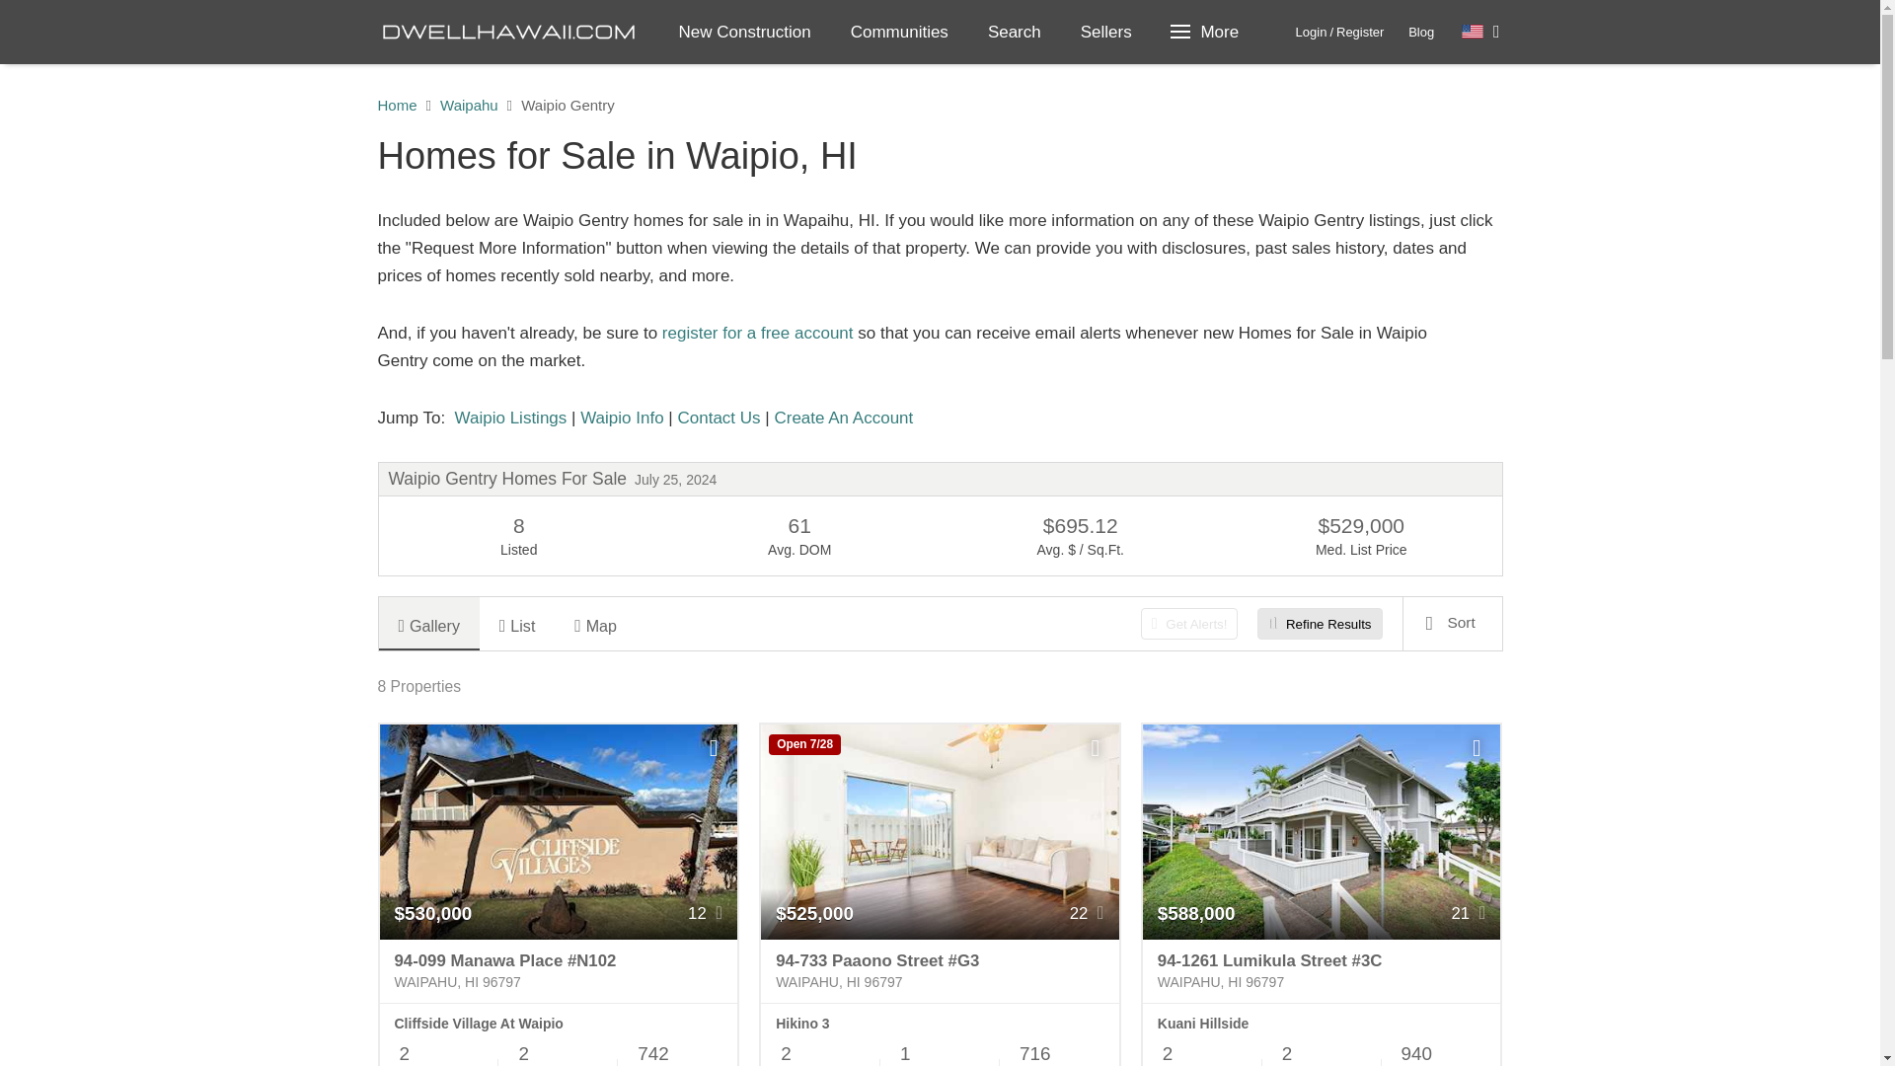  Describe the element at coordinates (900, 32) in the screenshot. I see `Communities` at that location.